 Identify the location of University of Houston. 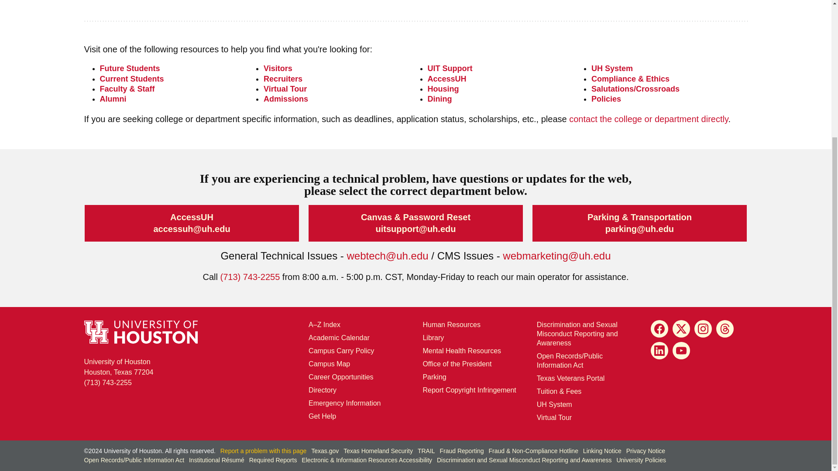
(432, 229).